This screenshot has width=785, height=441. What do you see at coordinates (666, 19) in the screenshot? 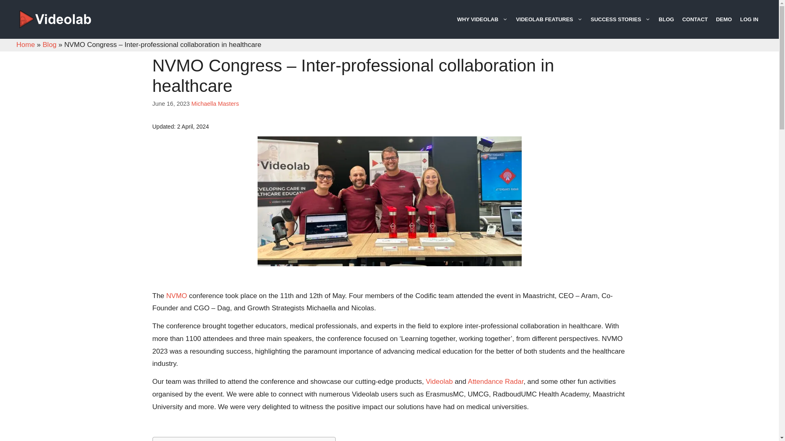
I see `BLOG` at bounding box center [666, 19].